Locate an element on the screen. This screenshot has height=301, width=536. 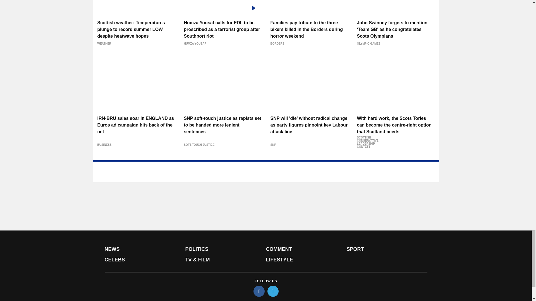
facebook is located at coordinates (259, 291).